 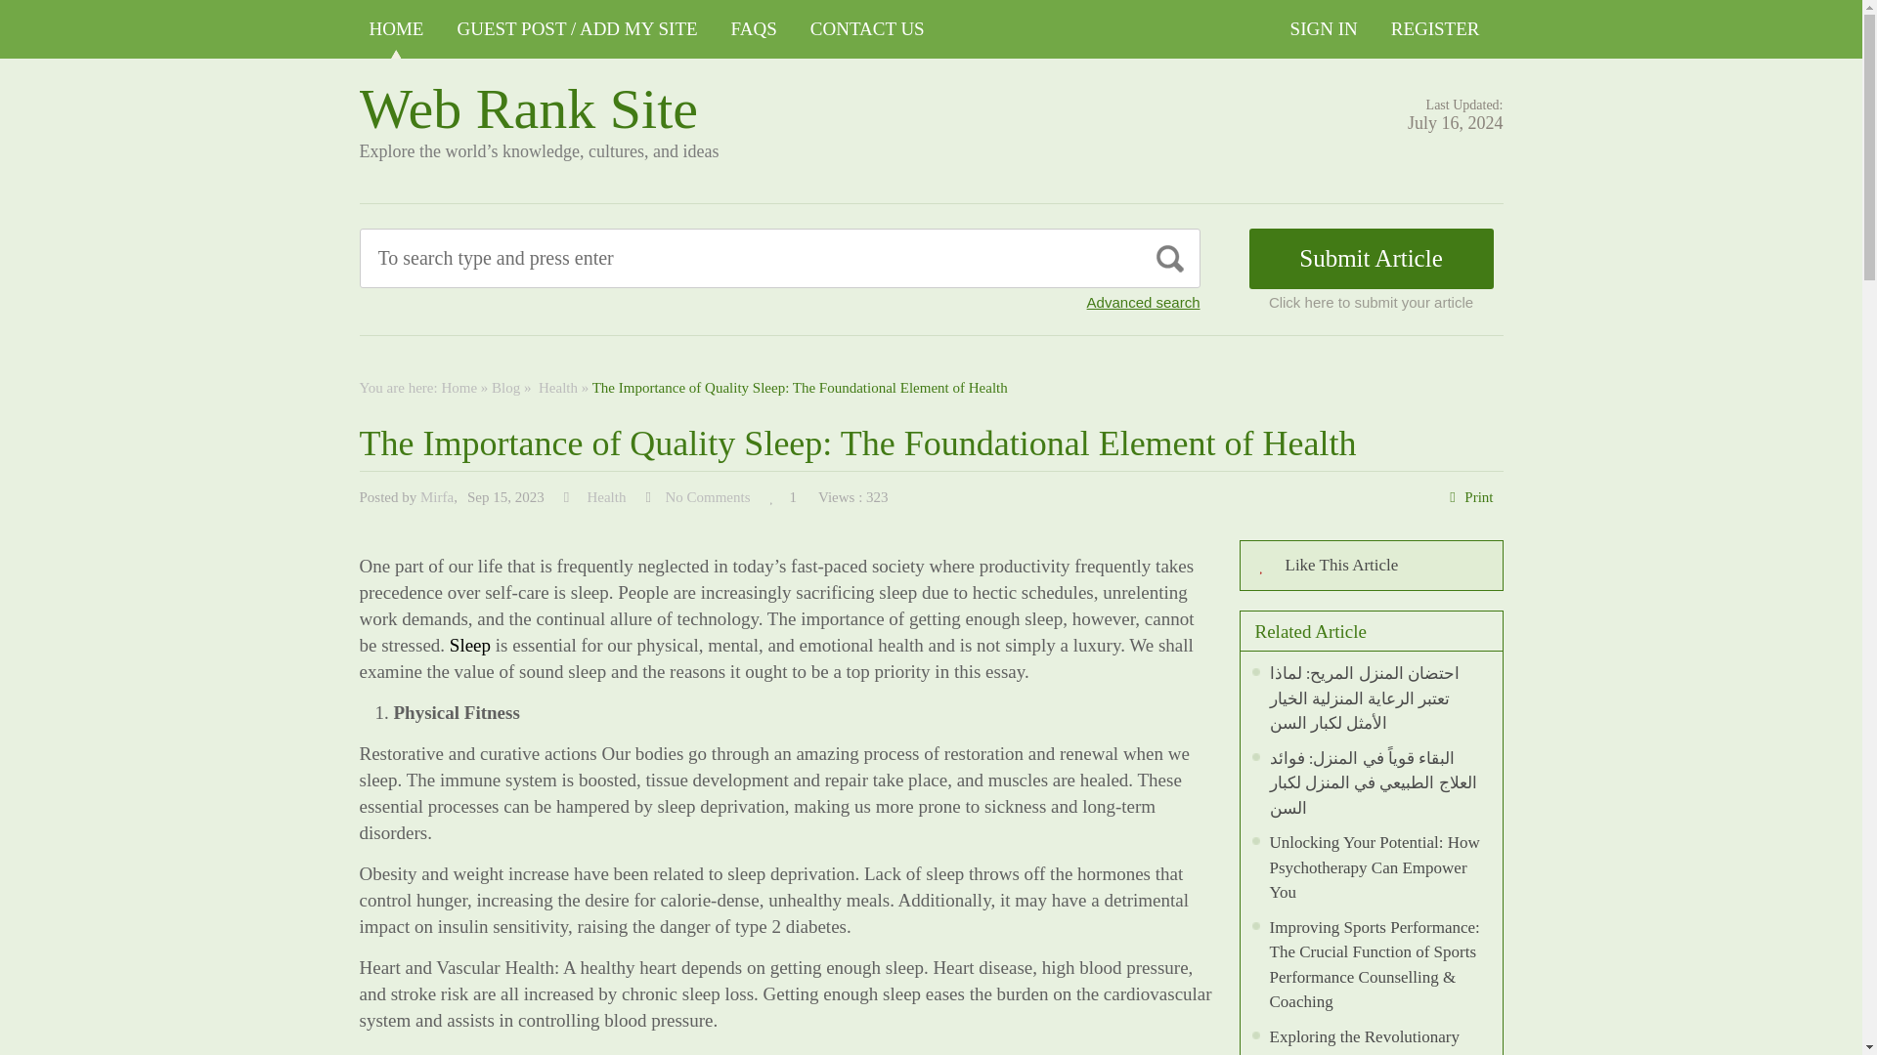 I want to click on No Comments, so click(x=706, y=497).